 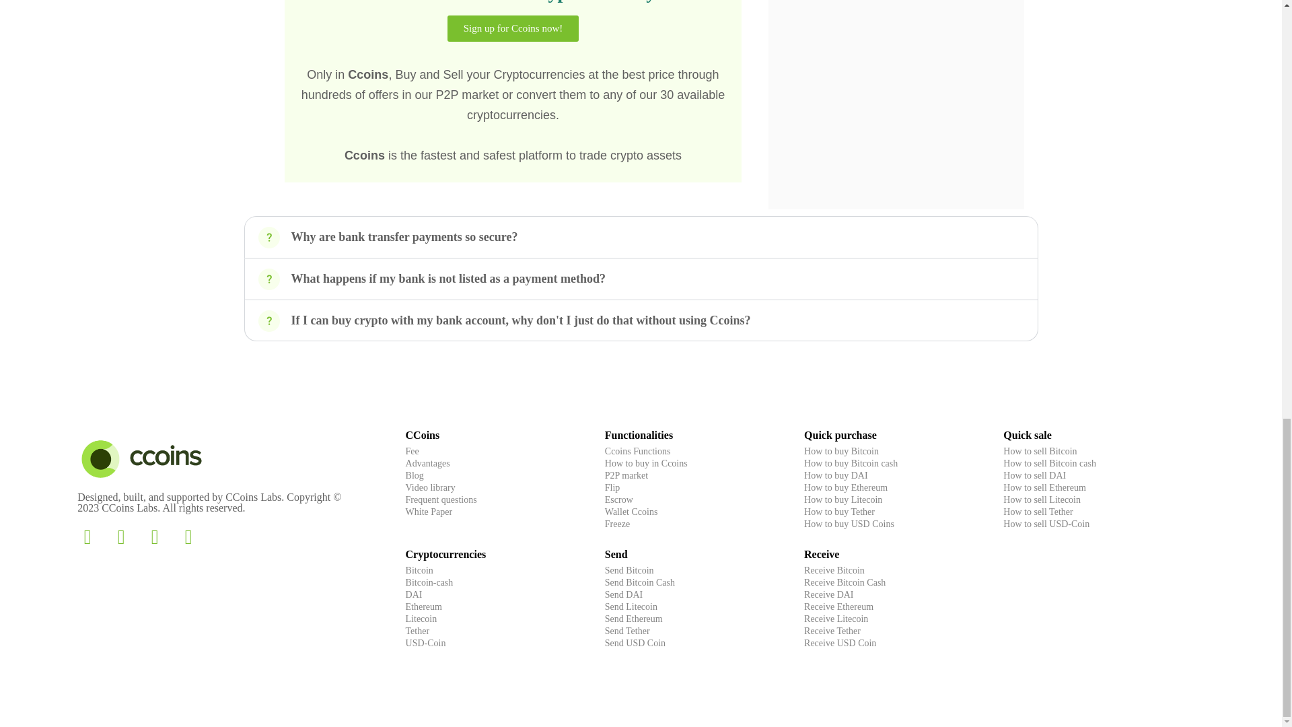 What do you see at coordinates (626, 475) in the screenshot?
I see `P2P market` at bounding box center [626, 475].